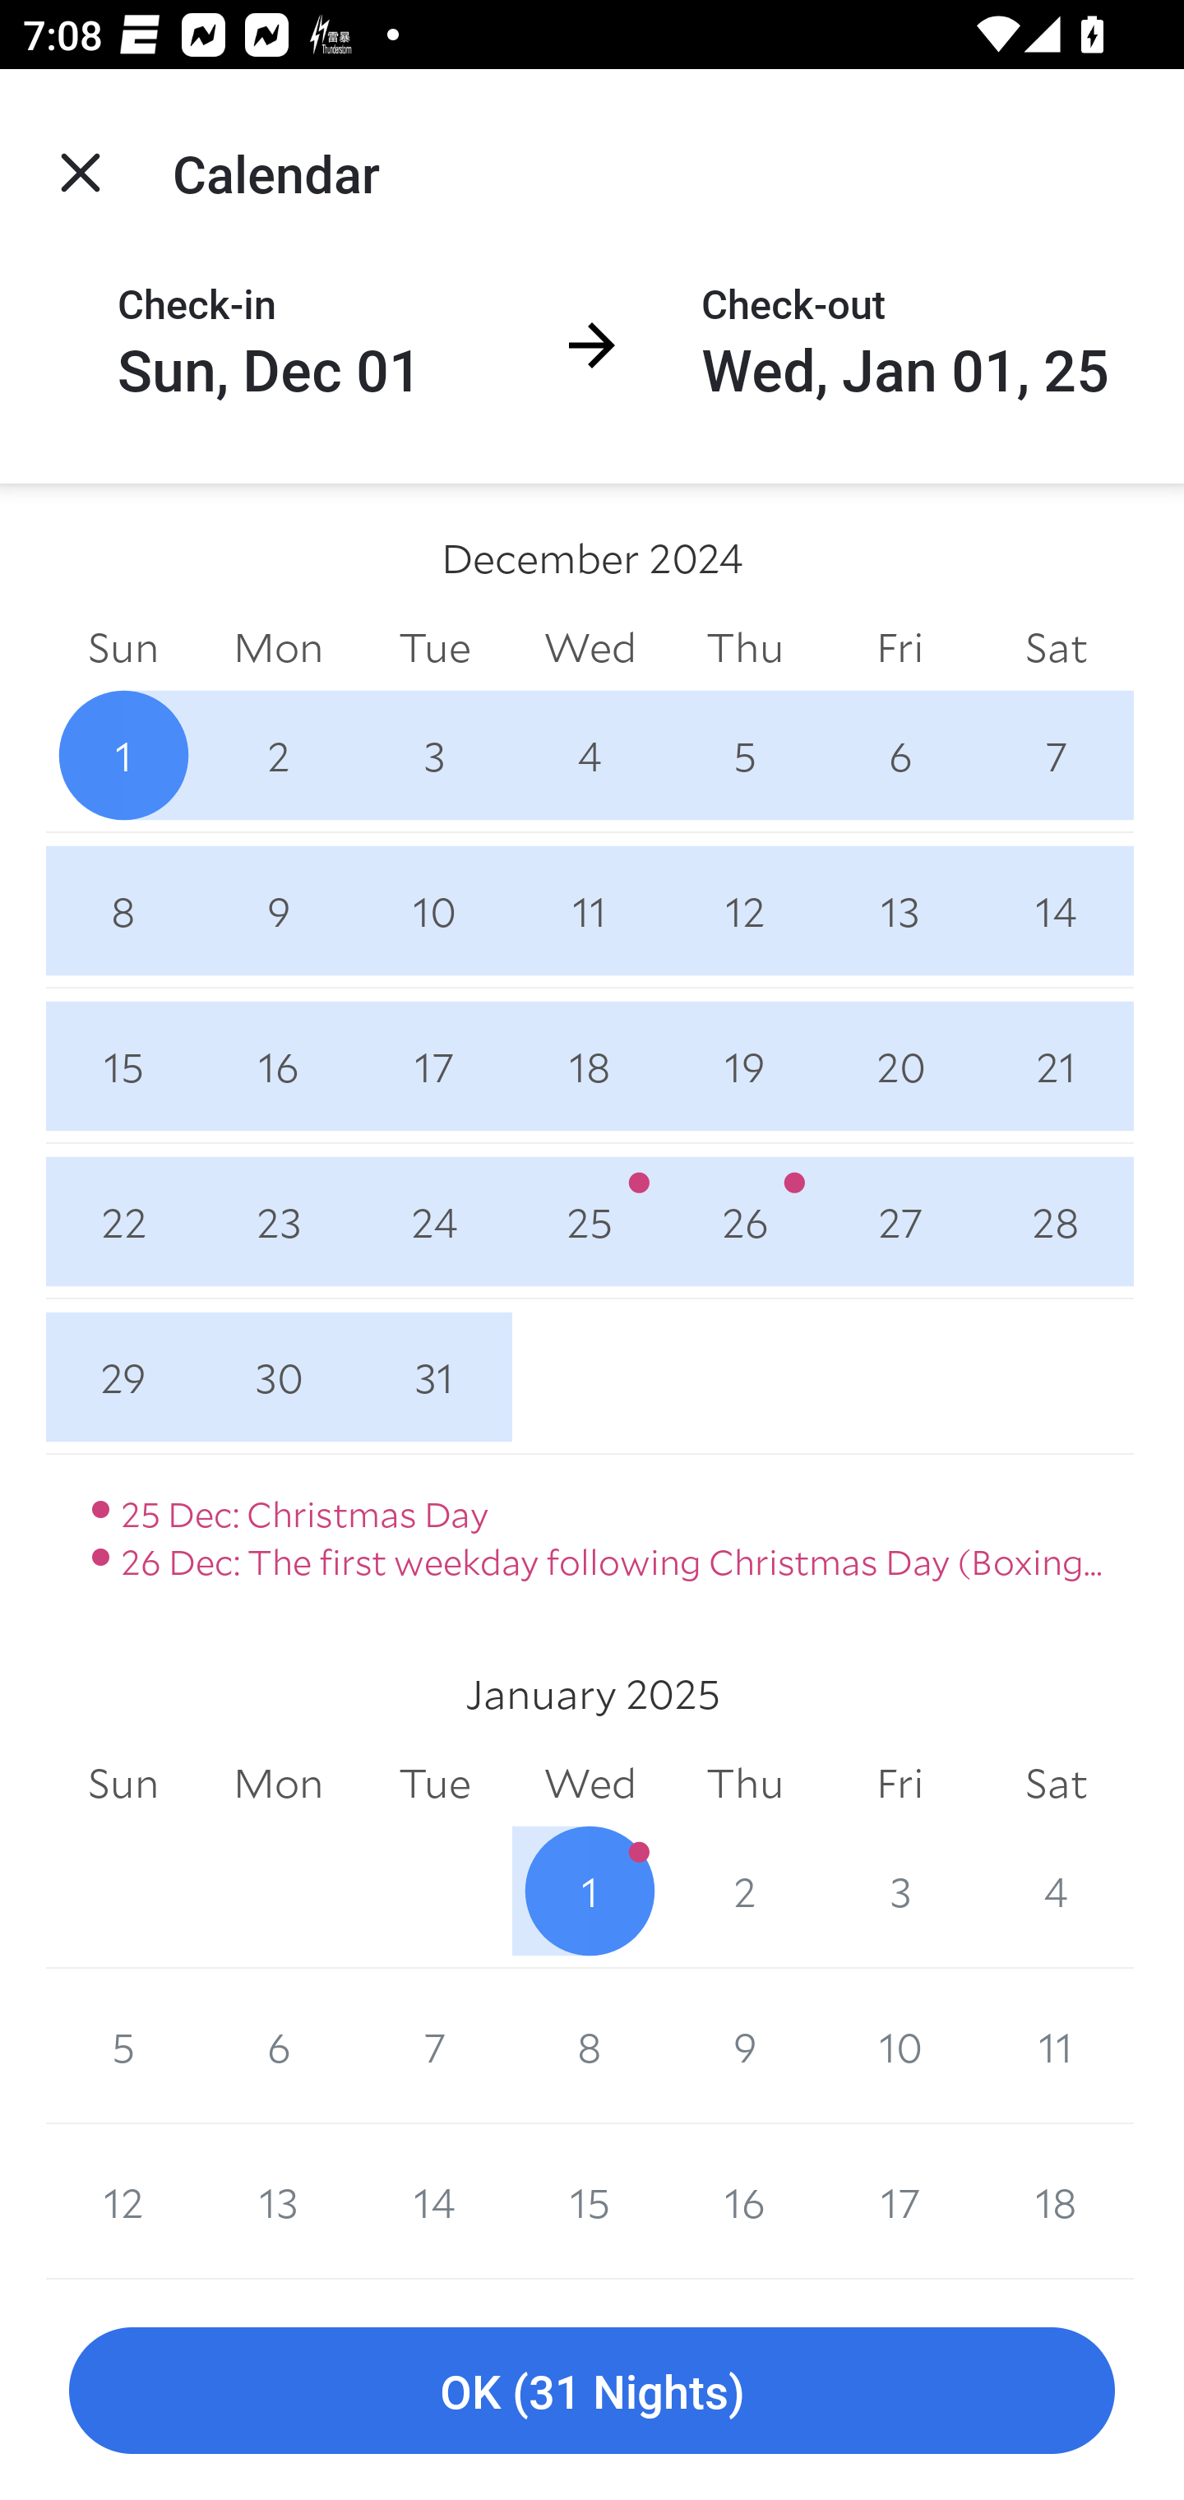  Describe the element at coordinates (1056, 910) in the screenshot. I see `14 14 December 2024` at that location.